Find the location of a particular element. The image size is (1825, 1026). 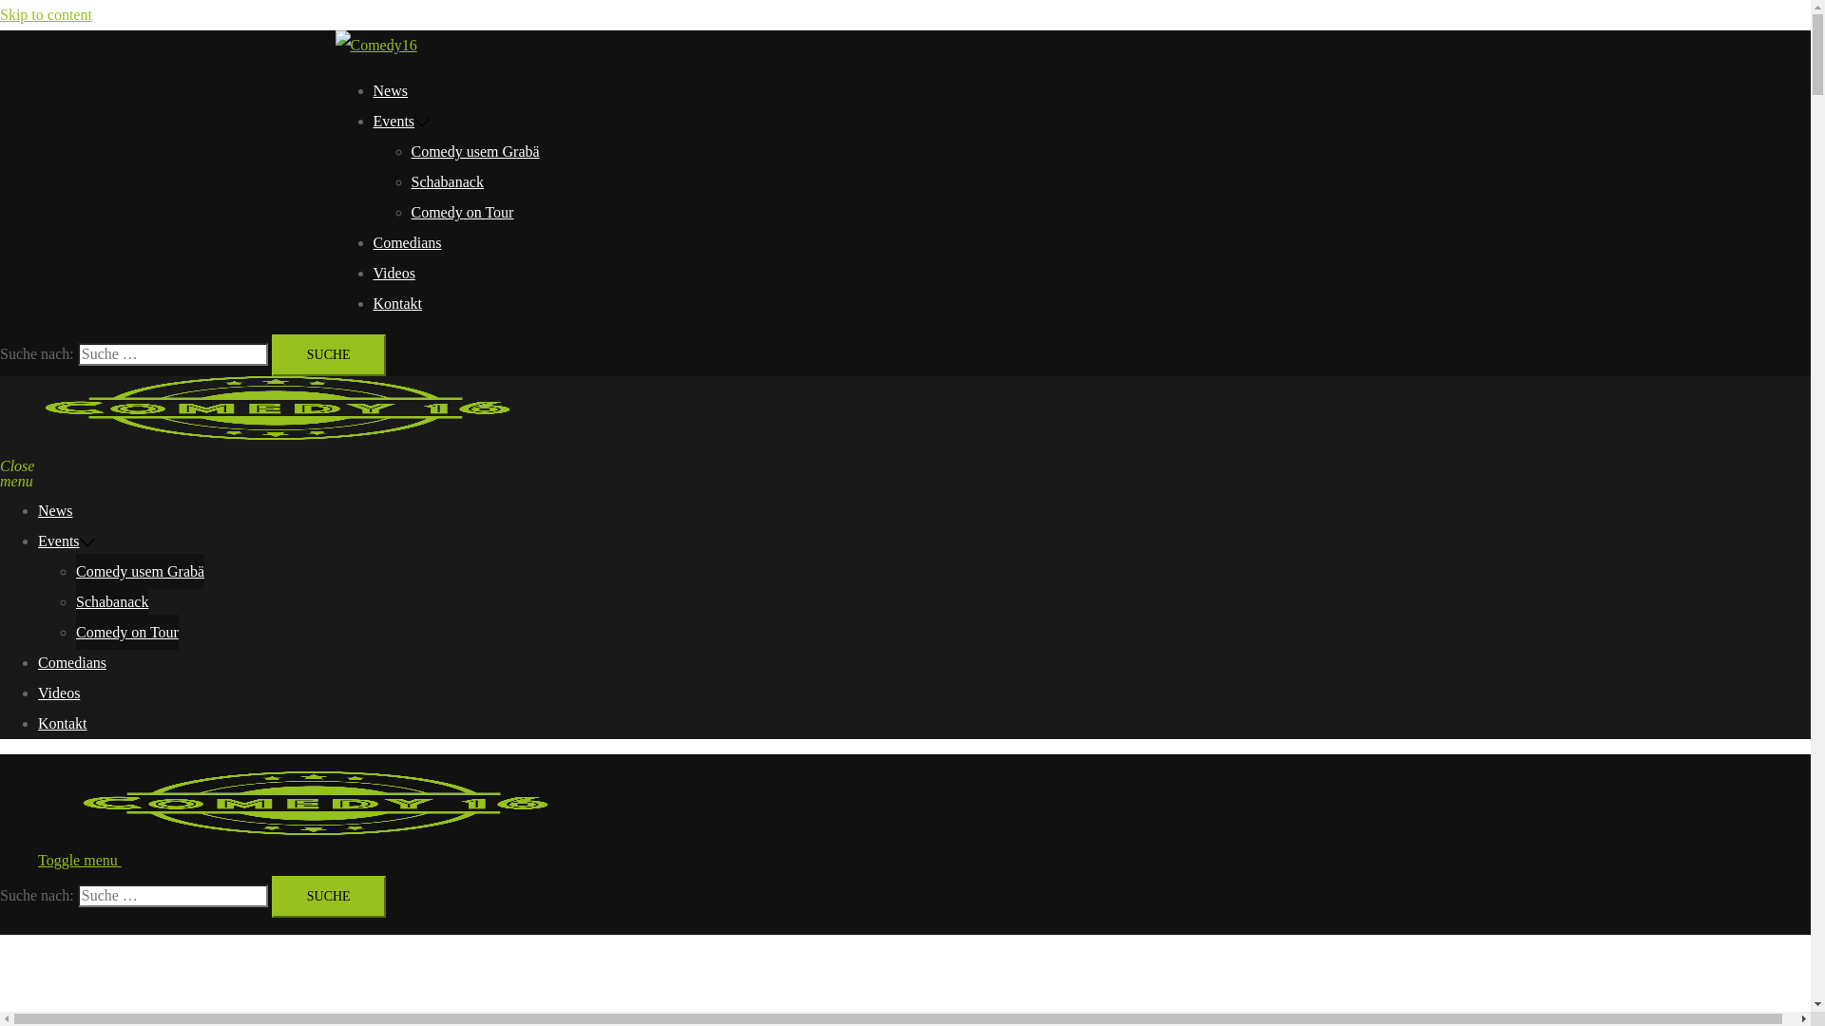

Comedy16 is located at coordinates (375, 45).